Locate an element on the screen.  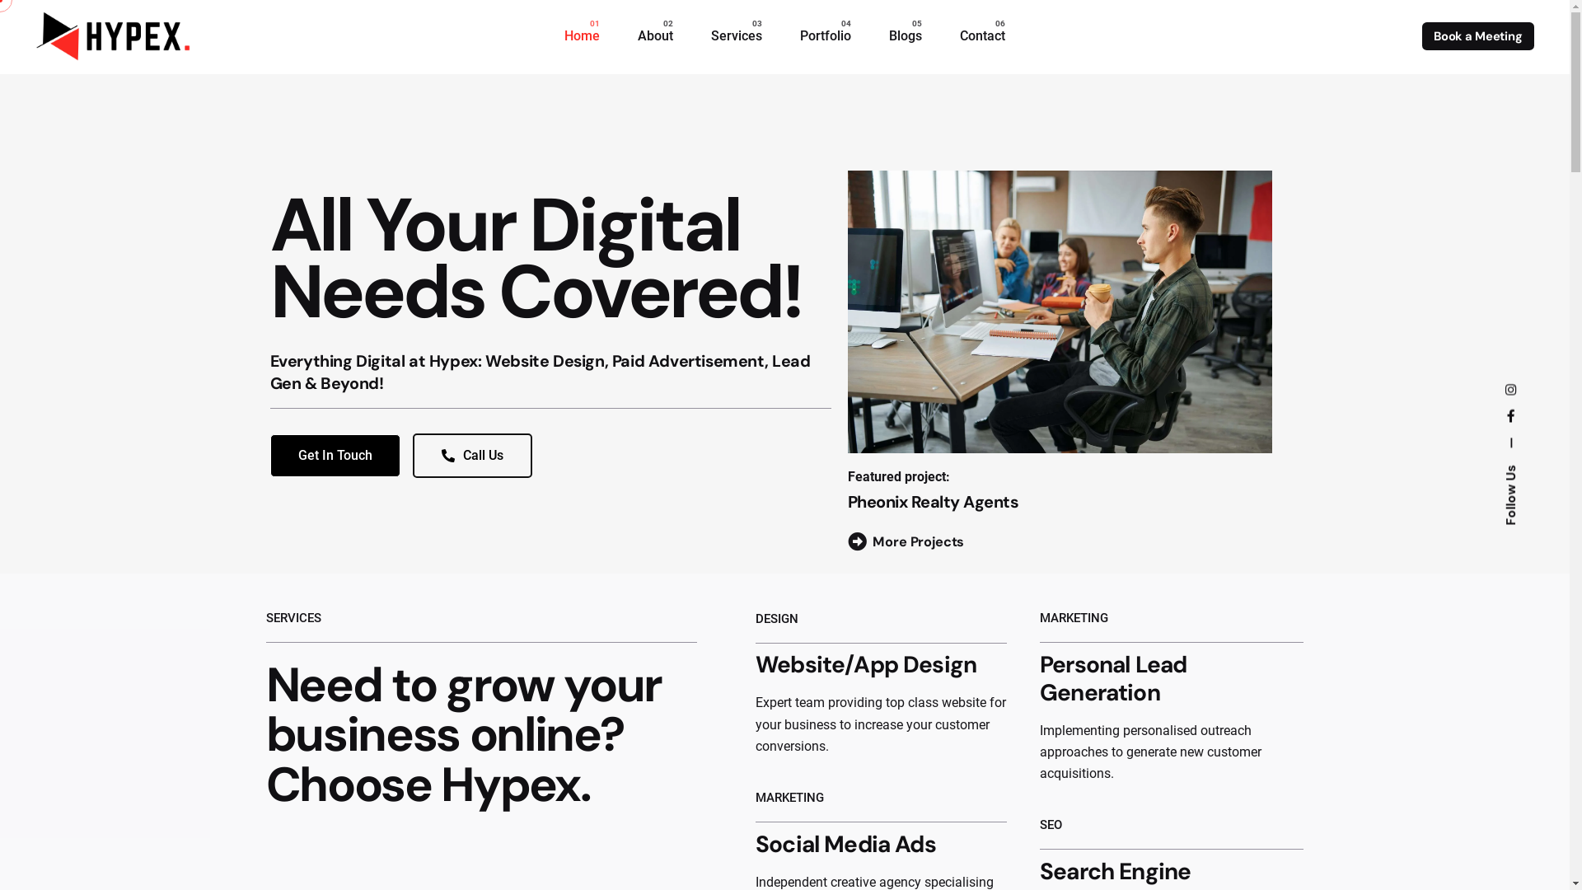
Personal Lead Generation is located at coordinates (1113, 679).